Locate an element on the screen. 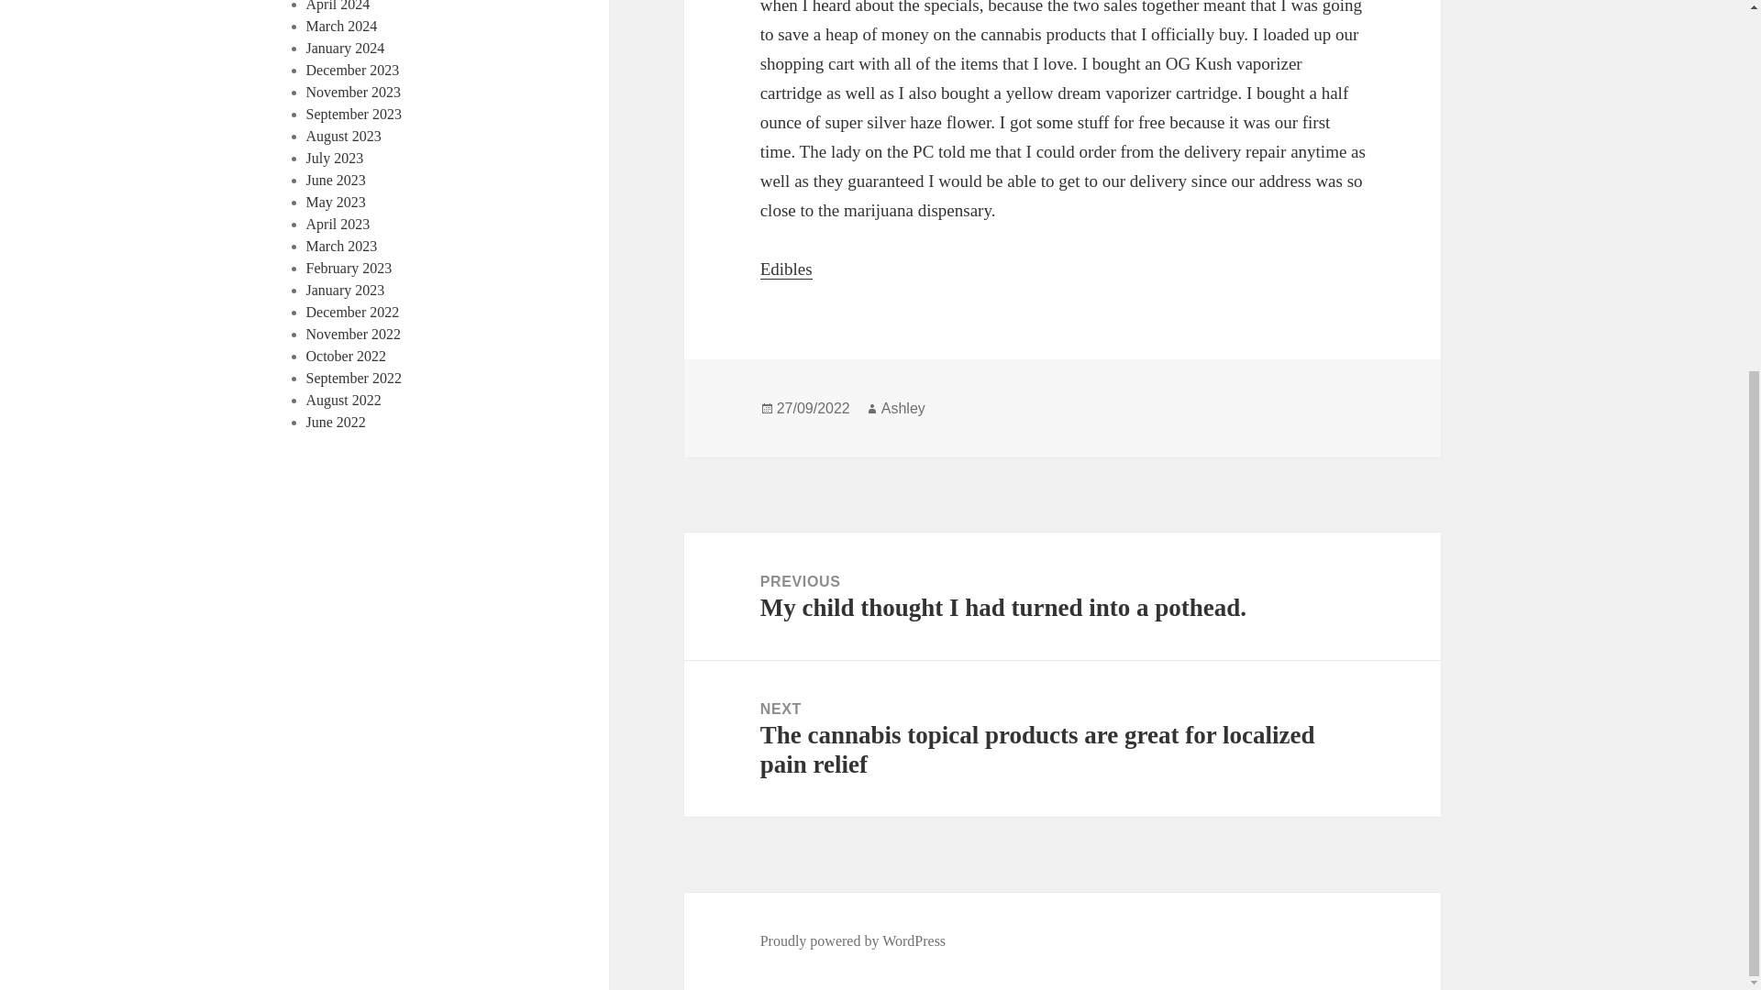 This screenshot has width=1761, height=990. March 2023 is located at coordinates (342, 246).